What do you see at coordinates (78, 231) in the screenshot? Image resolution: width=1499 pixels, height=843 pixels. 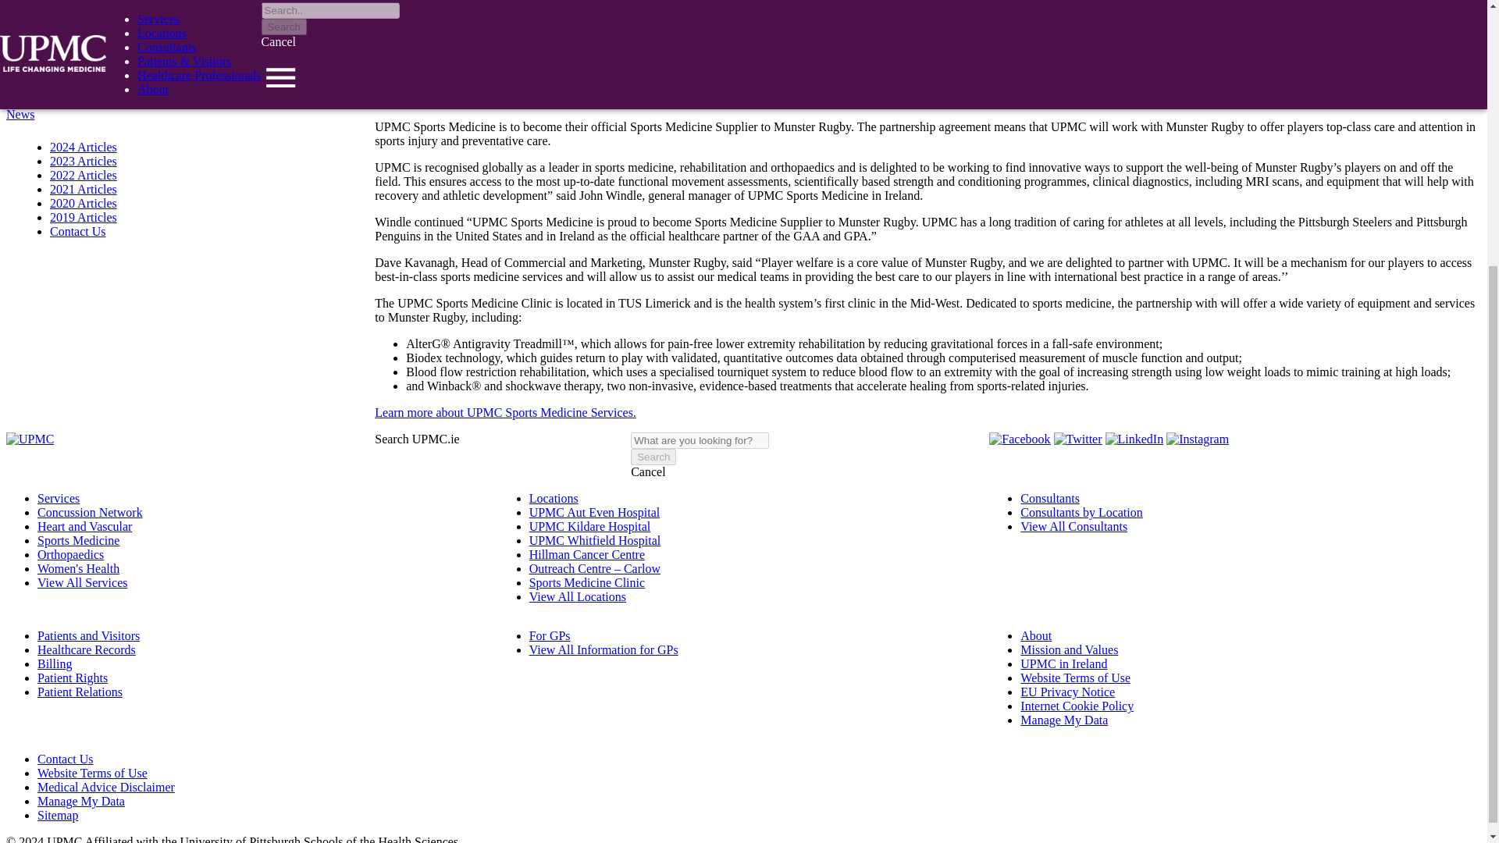 I see `Contact Us` at bounding box center [78, 231].